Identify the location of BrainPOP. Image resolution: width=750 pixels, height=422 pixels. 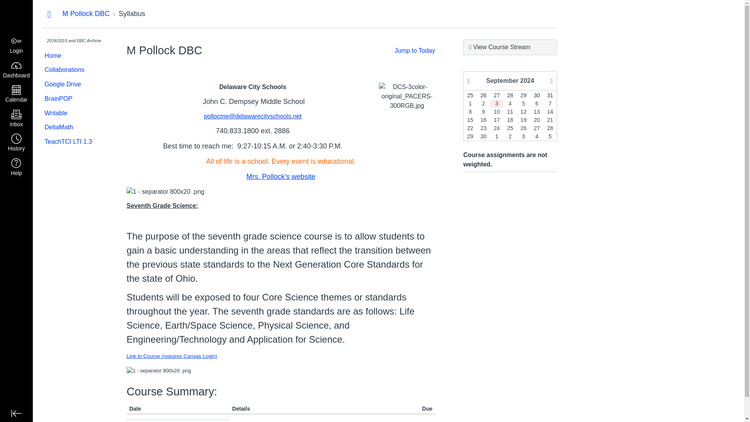
(73, 99).